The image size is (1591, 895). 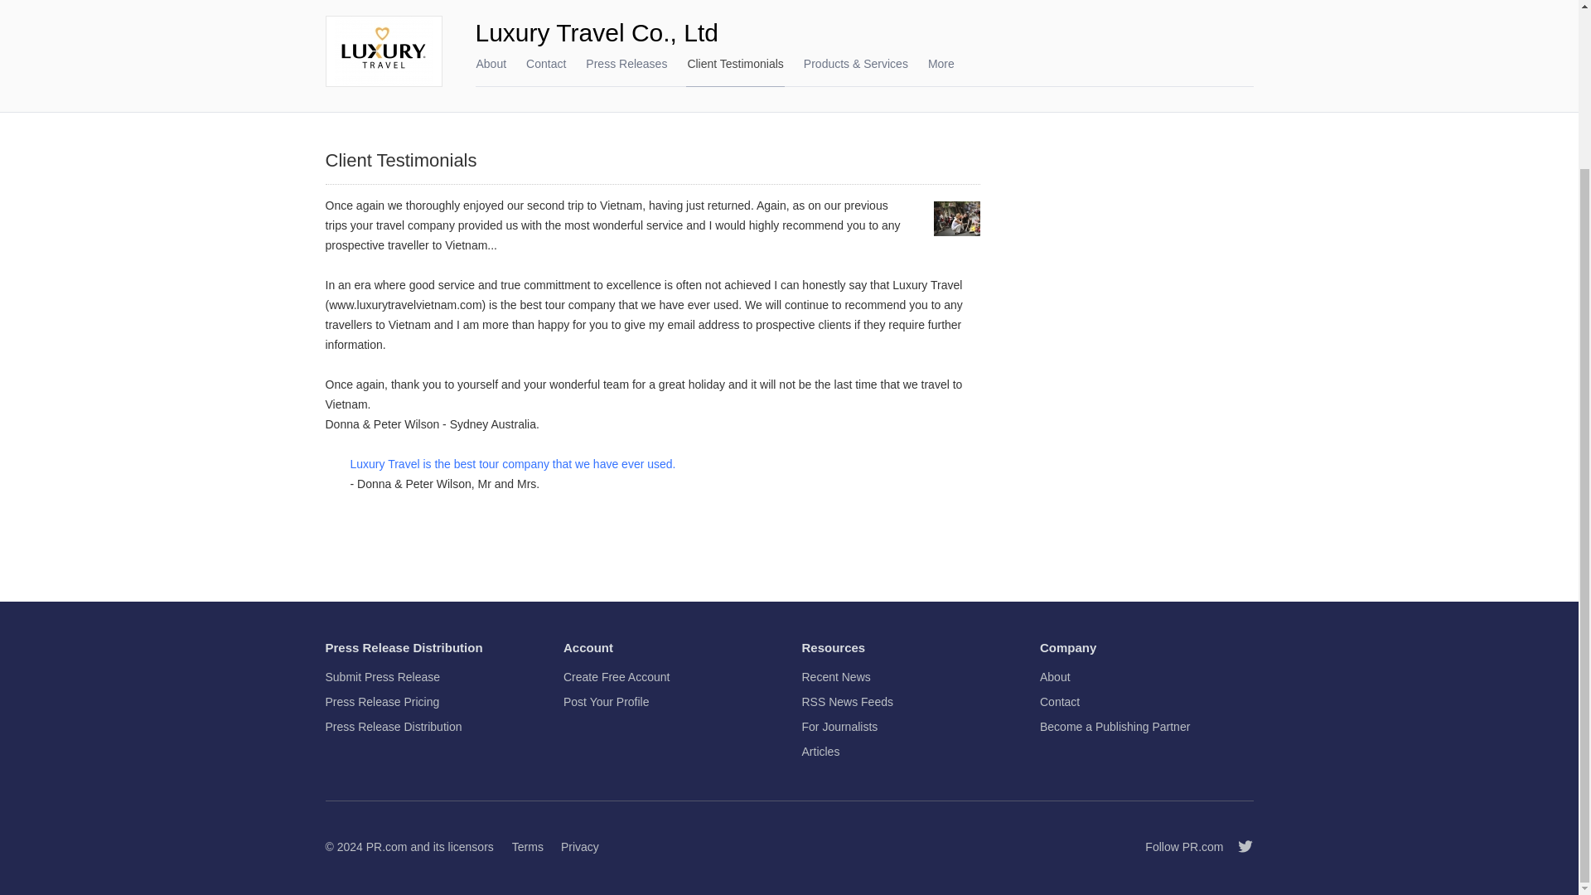 What do you see at coordinates (1129, 287) in the screenshot?
I see `Advertisement` at bounding box center [1129, 287].